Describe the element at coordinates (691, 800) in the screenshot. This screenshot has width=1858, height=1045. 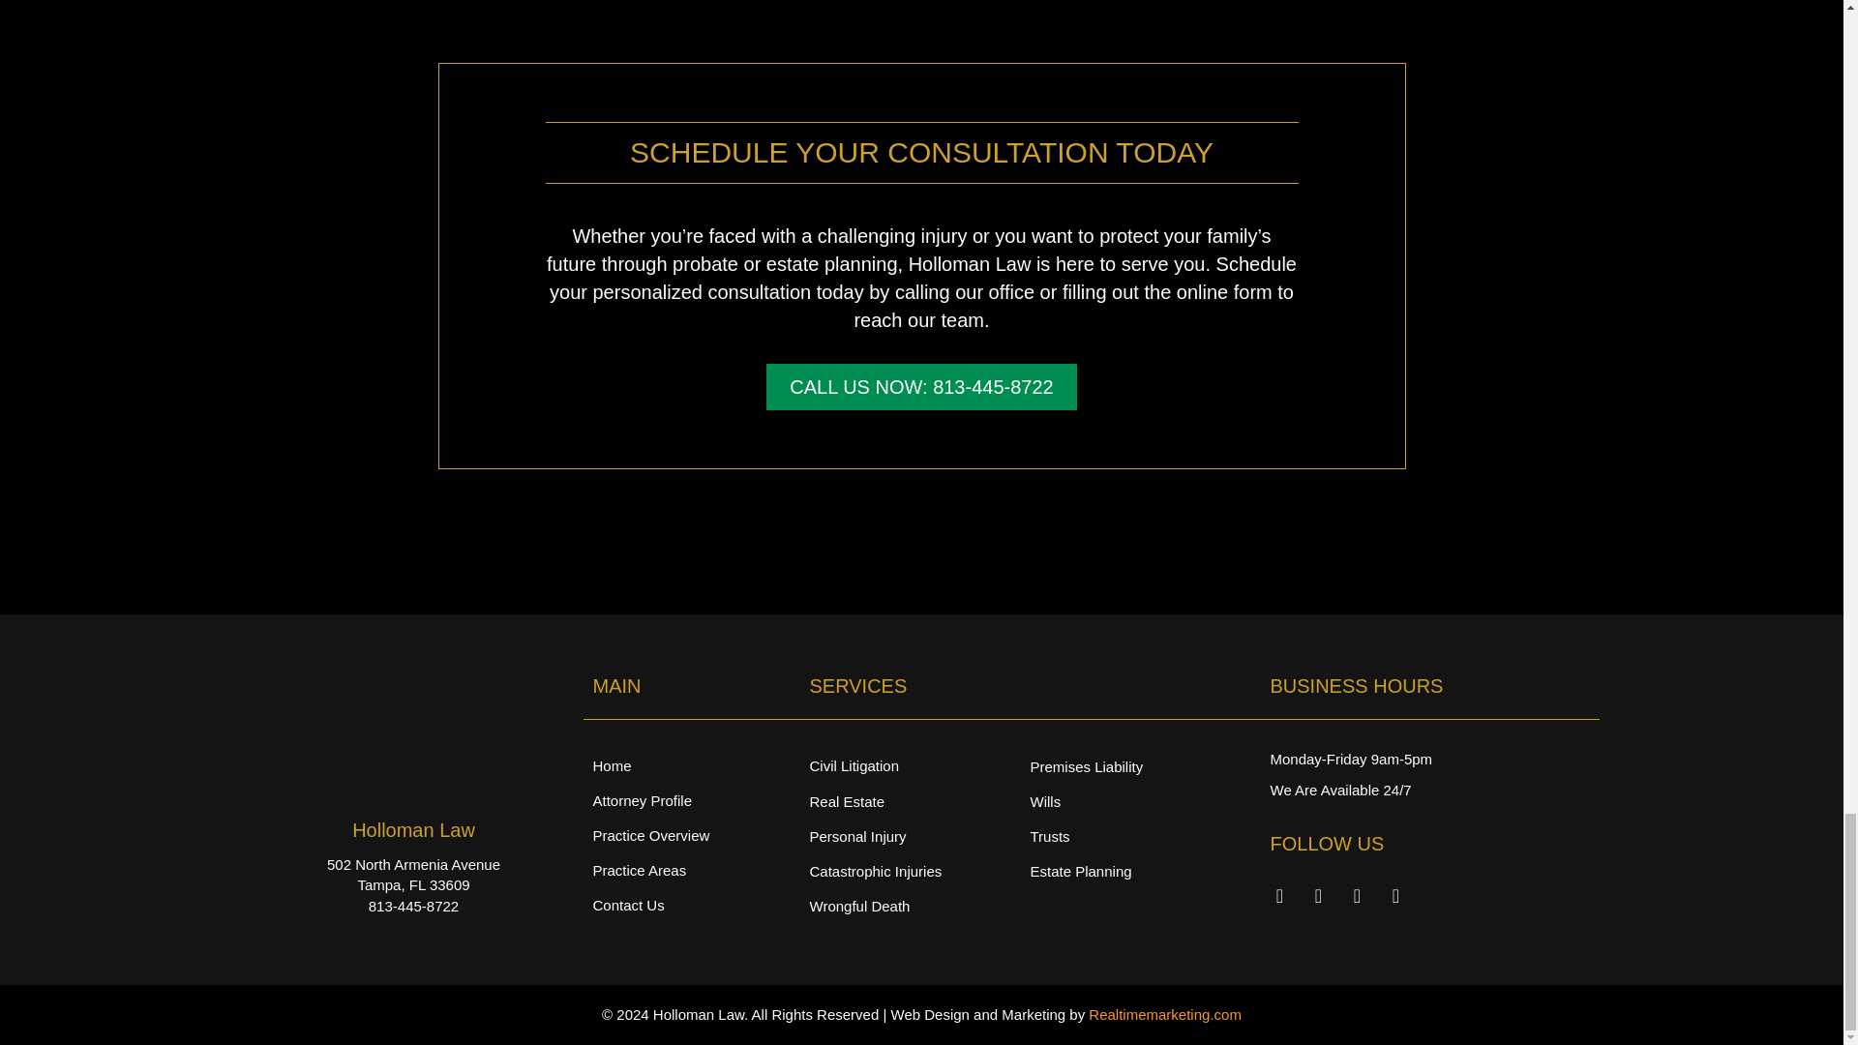
I see `Attorney Profile` at that location.